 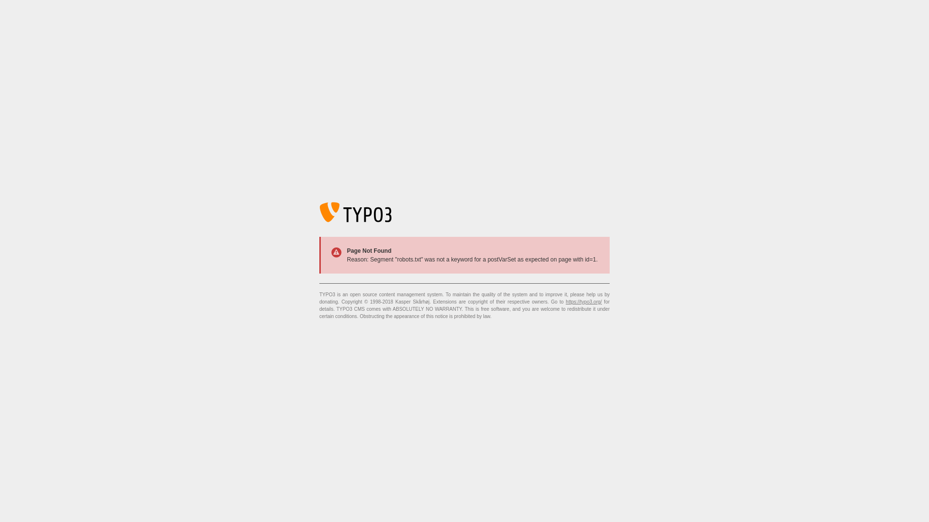 What do you see at coordinates (584, 302) in the screenshot?
I see `https://typo3.org/` at bounding box center [584, 302].